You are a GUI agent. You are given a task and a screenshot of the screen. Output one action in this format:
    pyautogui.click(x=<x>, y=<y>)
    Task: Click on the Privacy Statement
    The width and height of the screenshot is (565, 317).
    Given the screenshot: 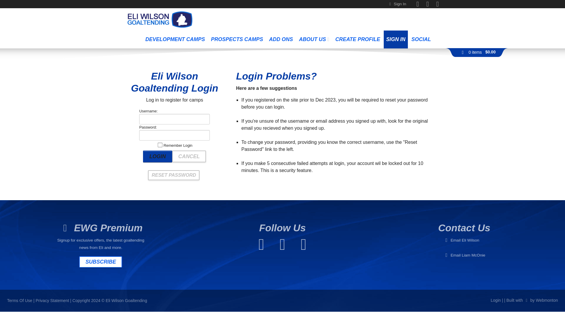 What is the action you would take?
    pyautogui.click(x=52, y=301)
    